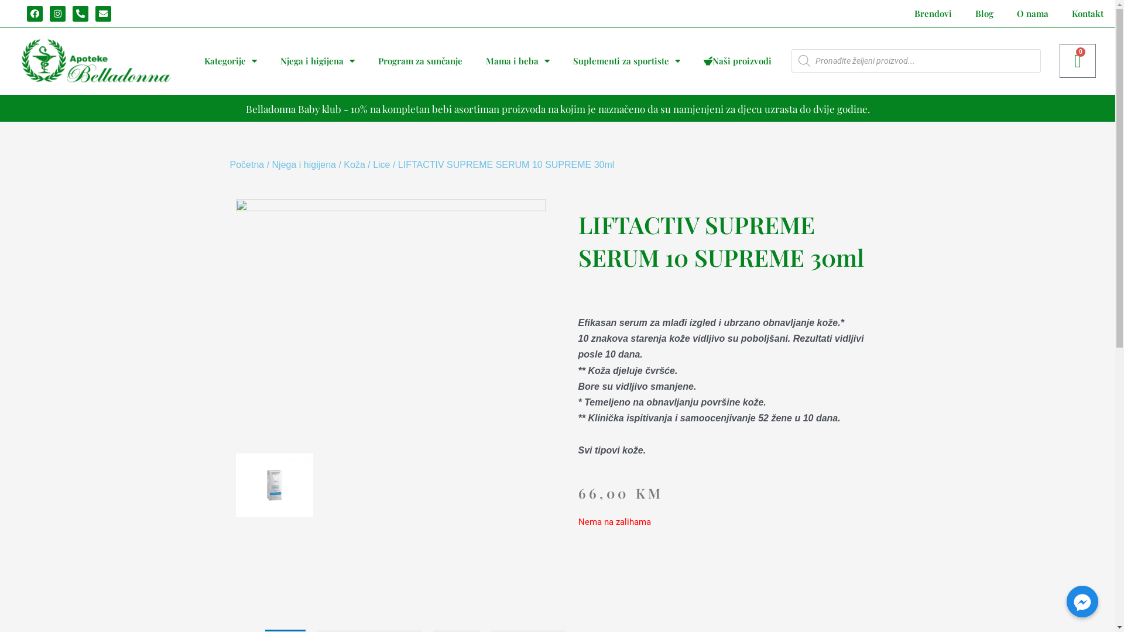 This screenshot has height=632, width=1124. I want to click on Kategorije, so click(231, 61).